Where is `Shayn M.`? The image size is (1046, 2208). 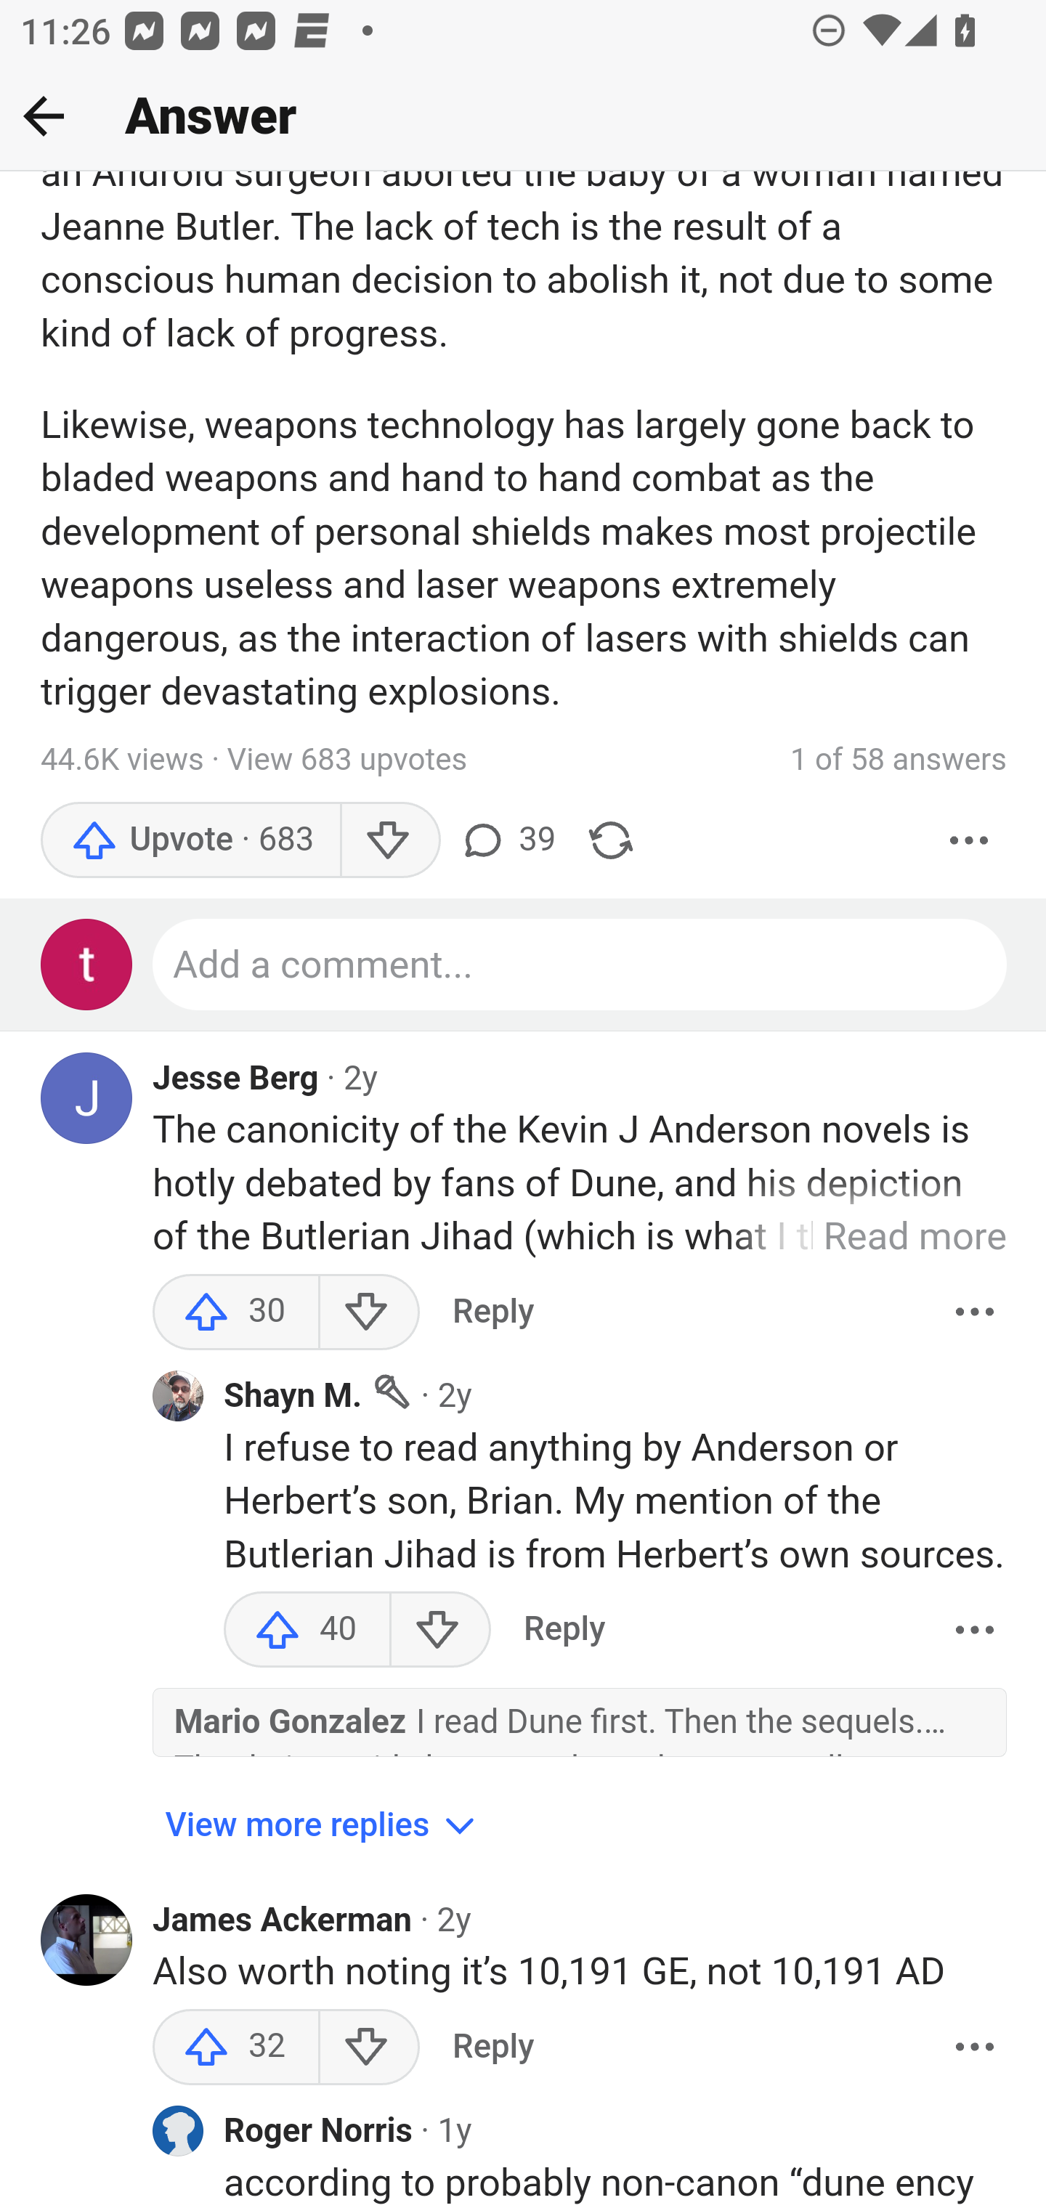 Shayn M. is located at coordinates (293, 1397).